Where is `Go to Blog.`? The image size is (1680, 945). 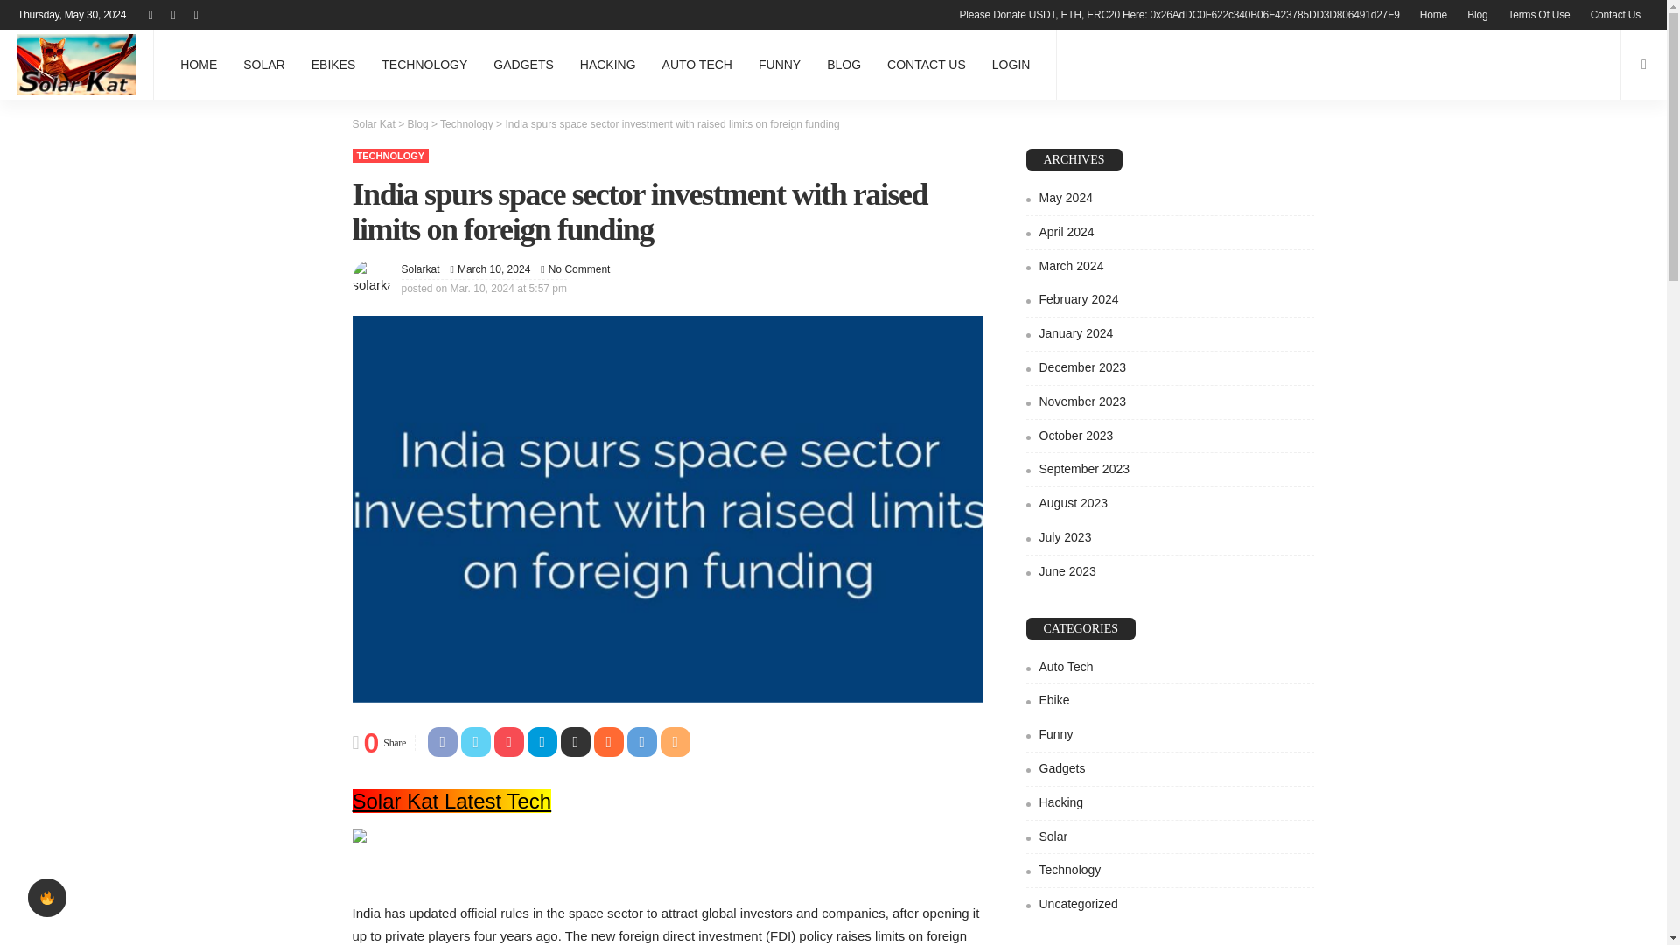
Go to Blog. is located at coordinates (418, 124).